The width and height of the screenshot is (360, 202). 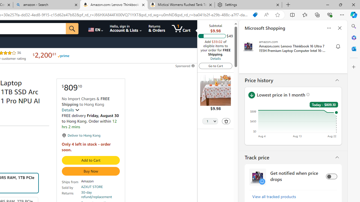 What do you see at coordinates (157, 29) in the screenshot?
I see `Returns & Orders` at bounding box center [157, 29].